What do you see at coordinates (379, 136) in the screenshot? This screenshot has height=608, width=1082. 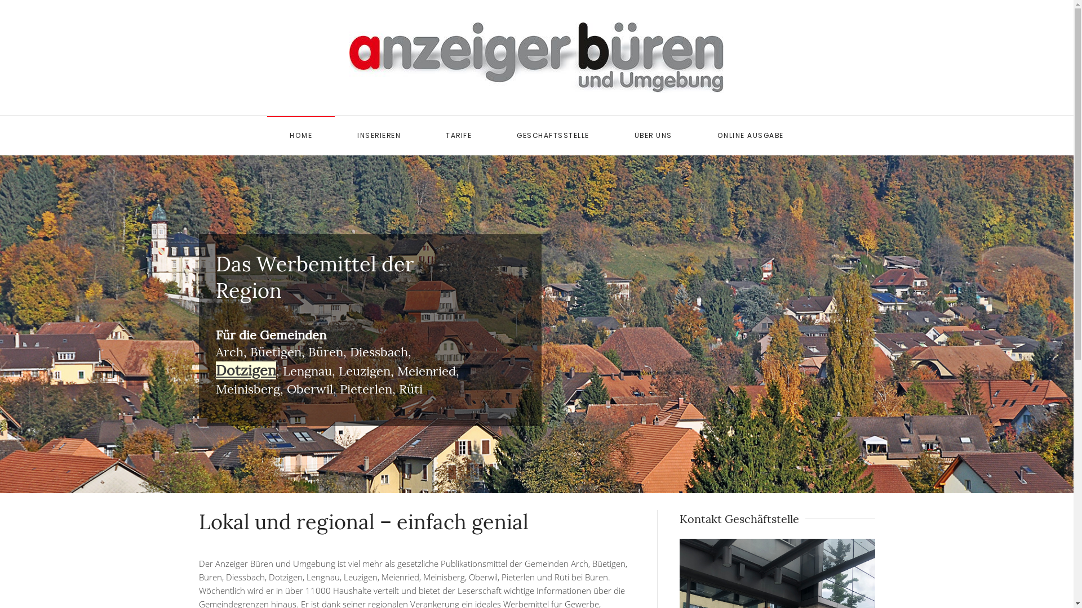 I see `INSERIEREN` at bounding box center [379, 136].